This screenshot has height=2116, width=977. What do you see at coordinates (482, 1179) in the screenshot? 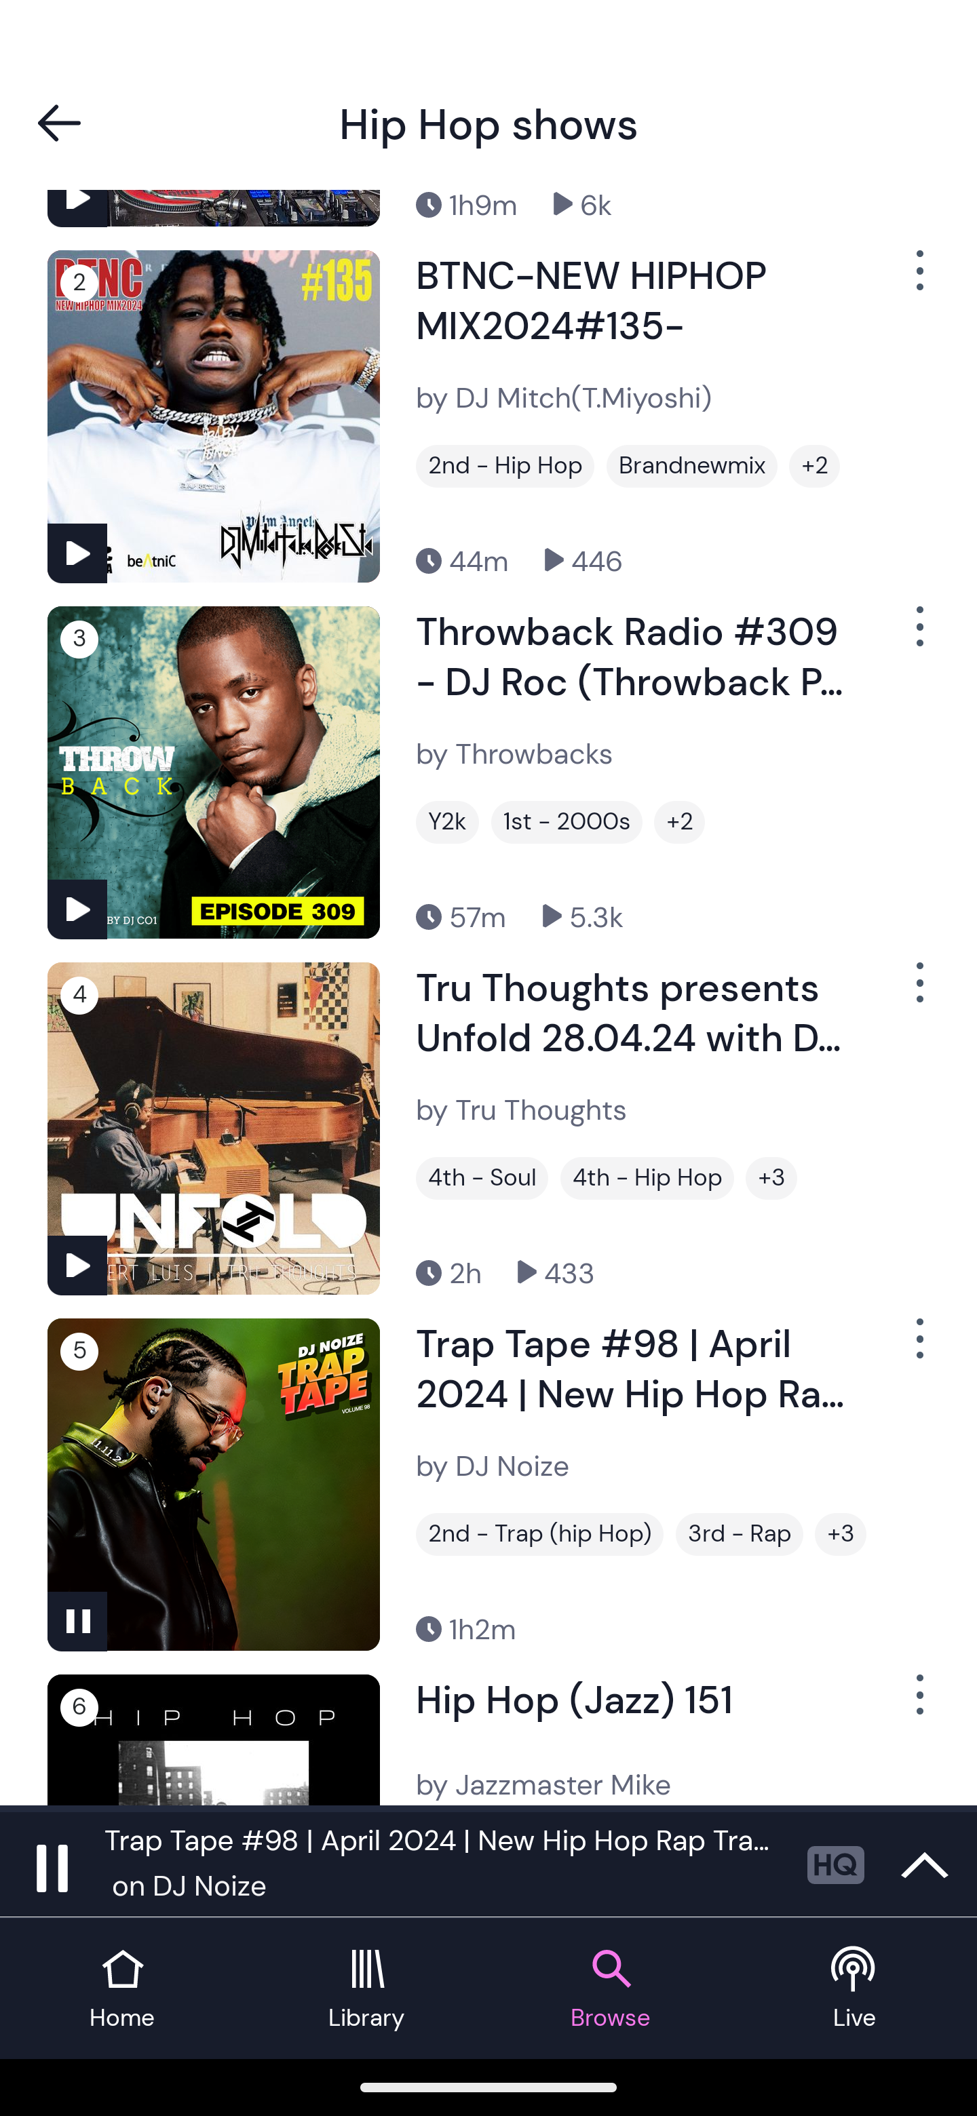
I see `4th - Soul` at bounding box center [482, 1179].